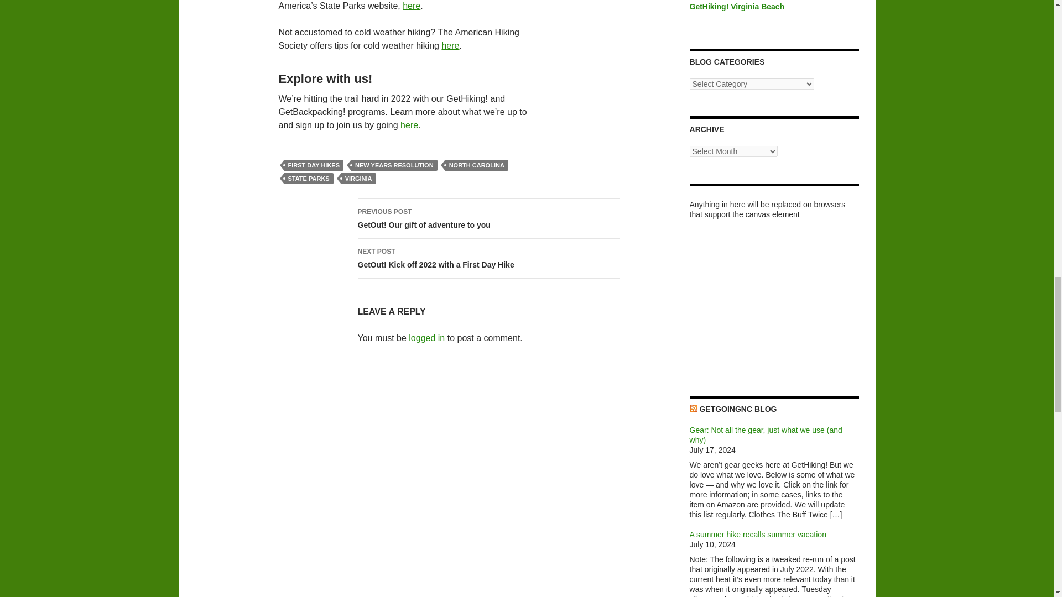 The width and height of the screenshot is (1062, 597). I want to click on NEW YEARS RESOLUTION, so click(450, 45).